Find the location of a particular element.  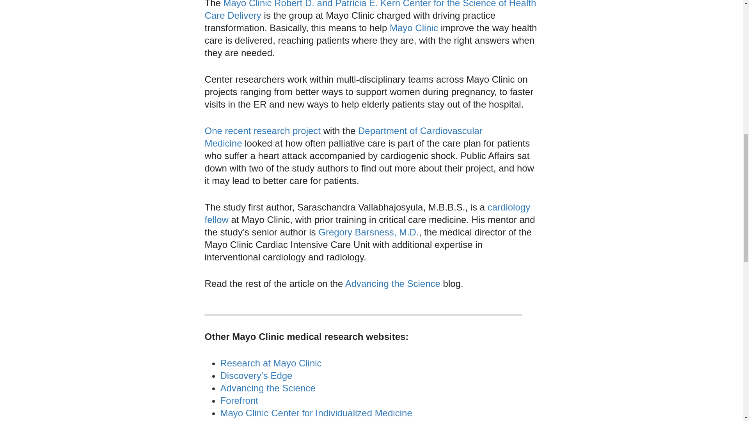

Advancing the Science is located at coordinates (392, 283).